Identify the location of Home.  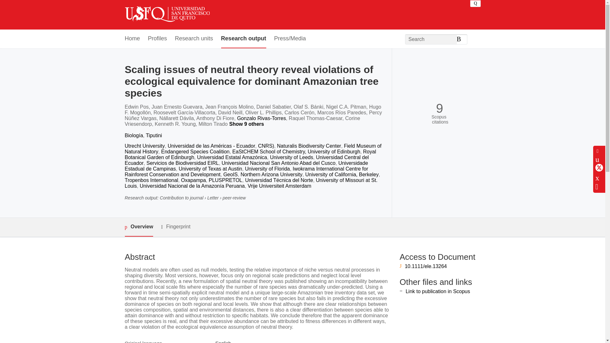
(132, 39).